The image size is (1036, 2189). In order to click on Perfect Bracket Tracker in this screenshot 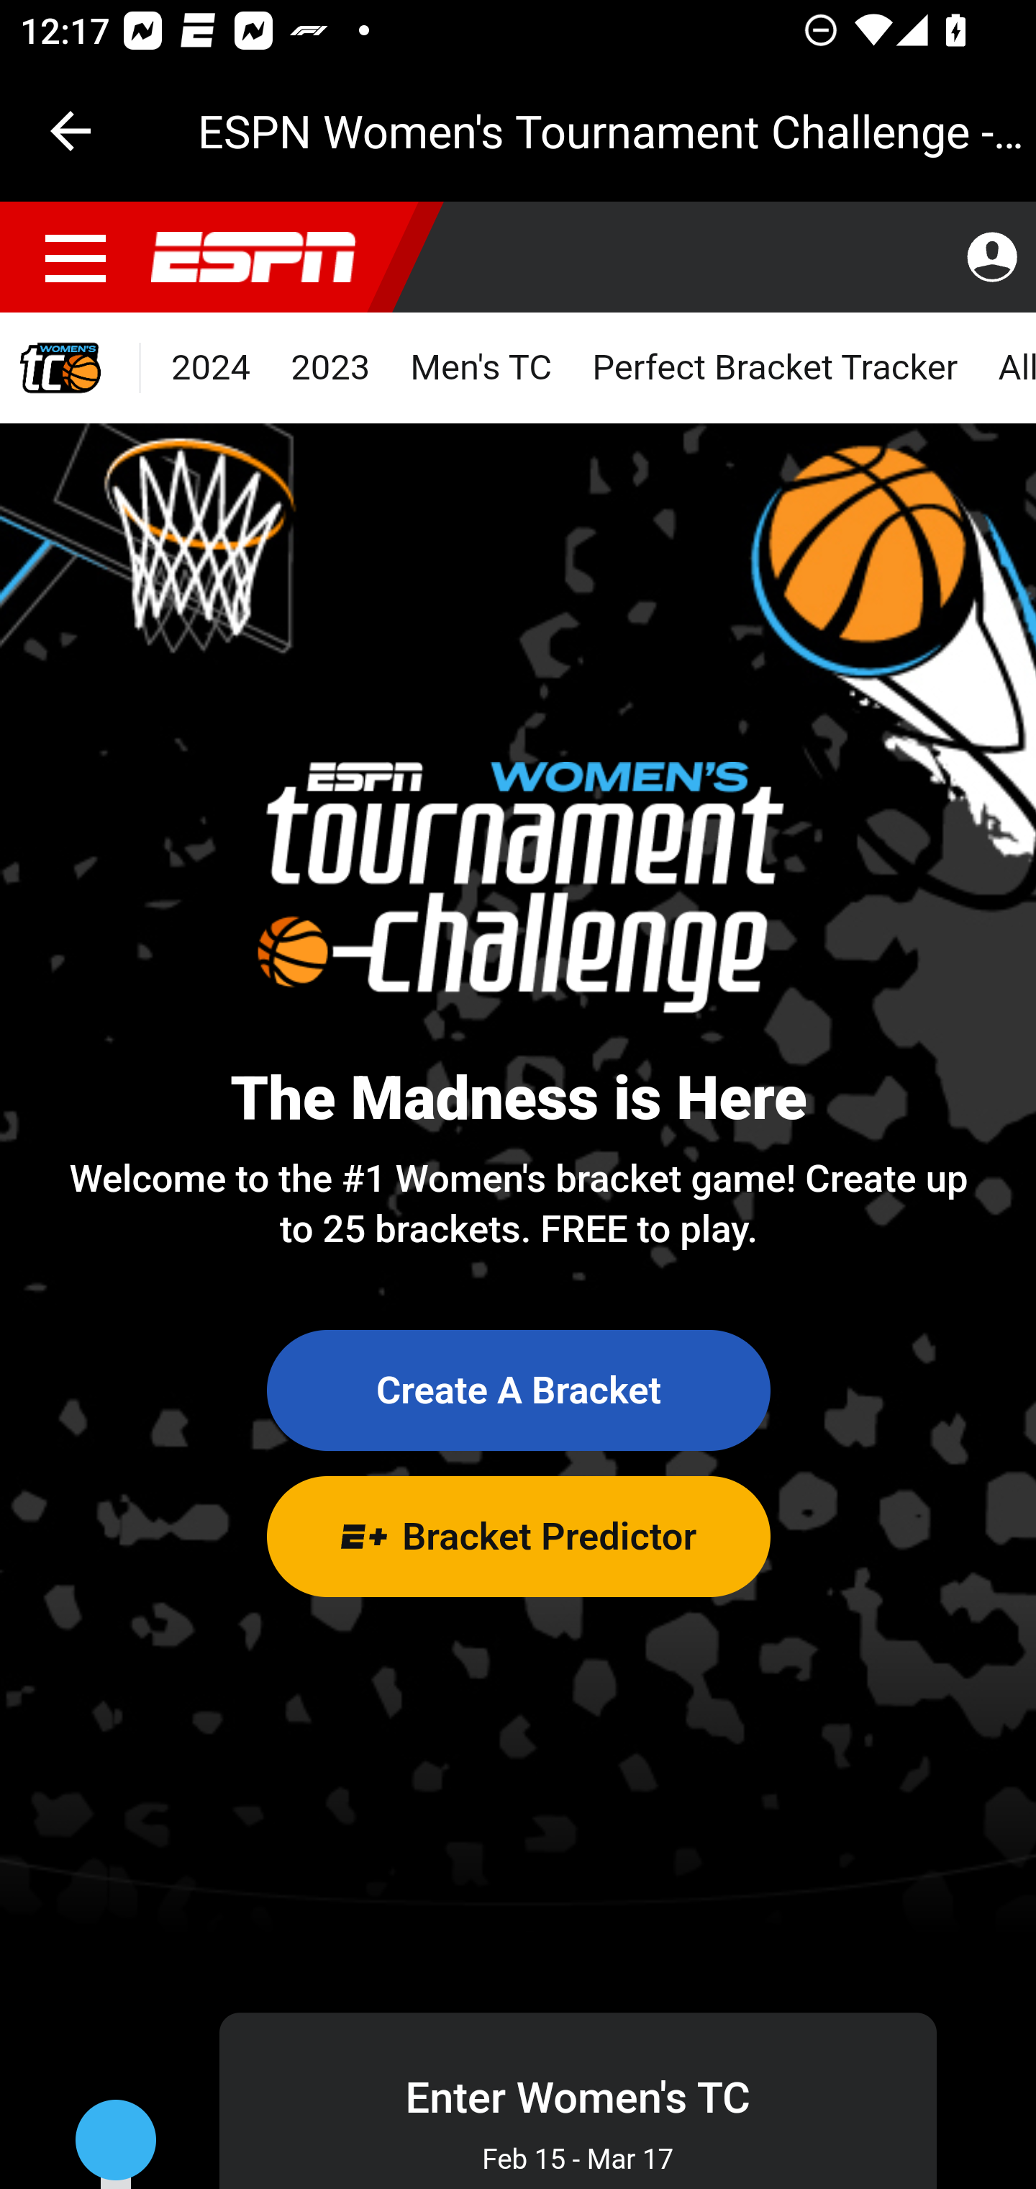, I will do `click(774, 369)`.